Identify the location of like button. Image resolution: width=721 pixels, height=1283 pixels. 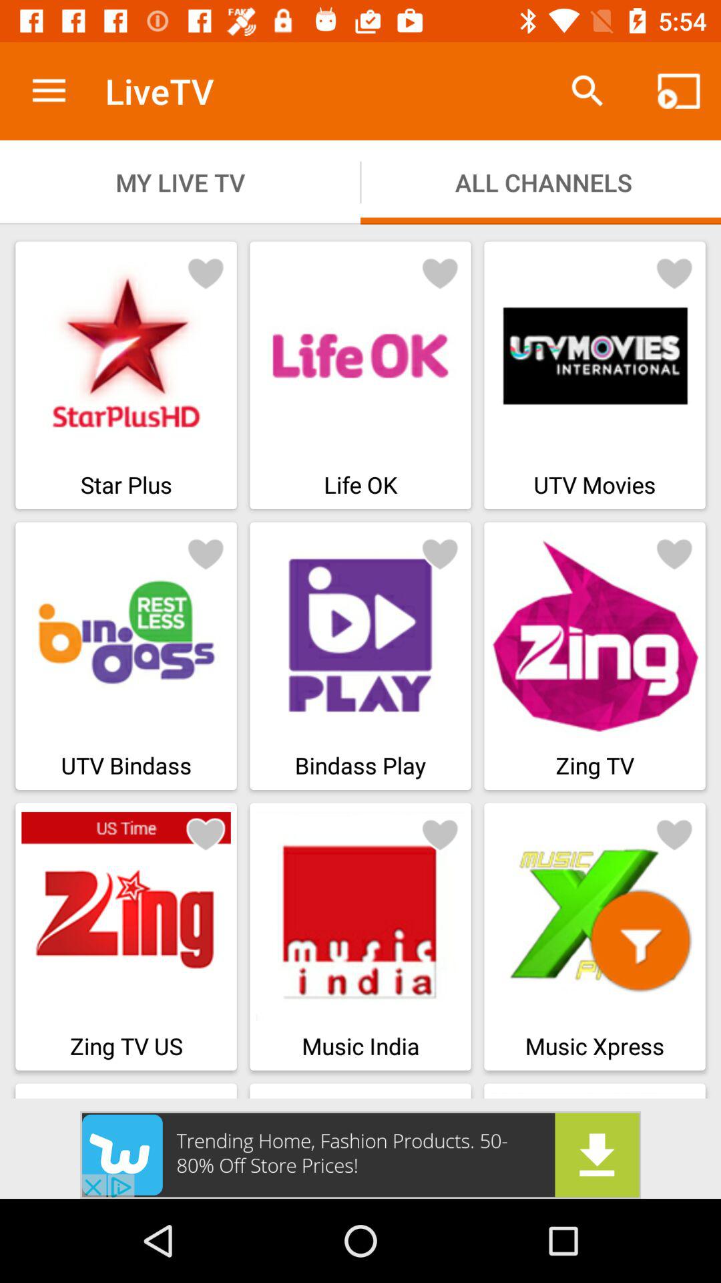
(206, 553).